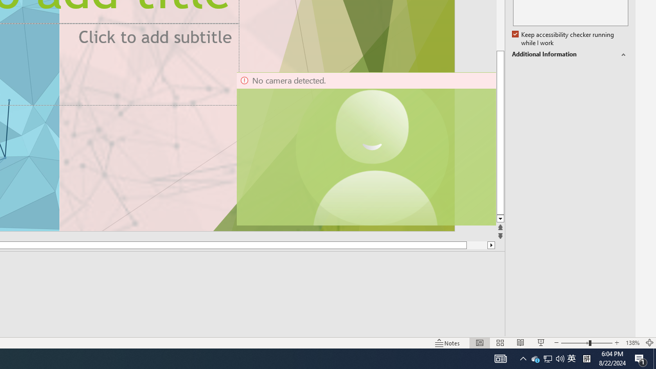 The image size is (656, 369). What do you see at coordinates (500, 219) in the screenshot?
I see `Line down` at bounding box center [500, 219].